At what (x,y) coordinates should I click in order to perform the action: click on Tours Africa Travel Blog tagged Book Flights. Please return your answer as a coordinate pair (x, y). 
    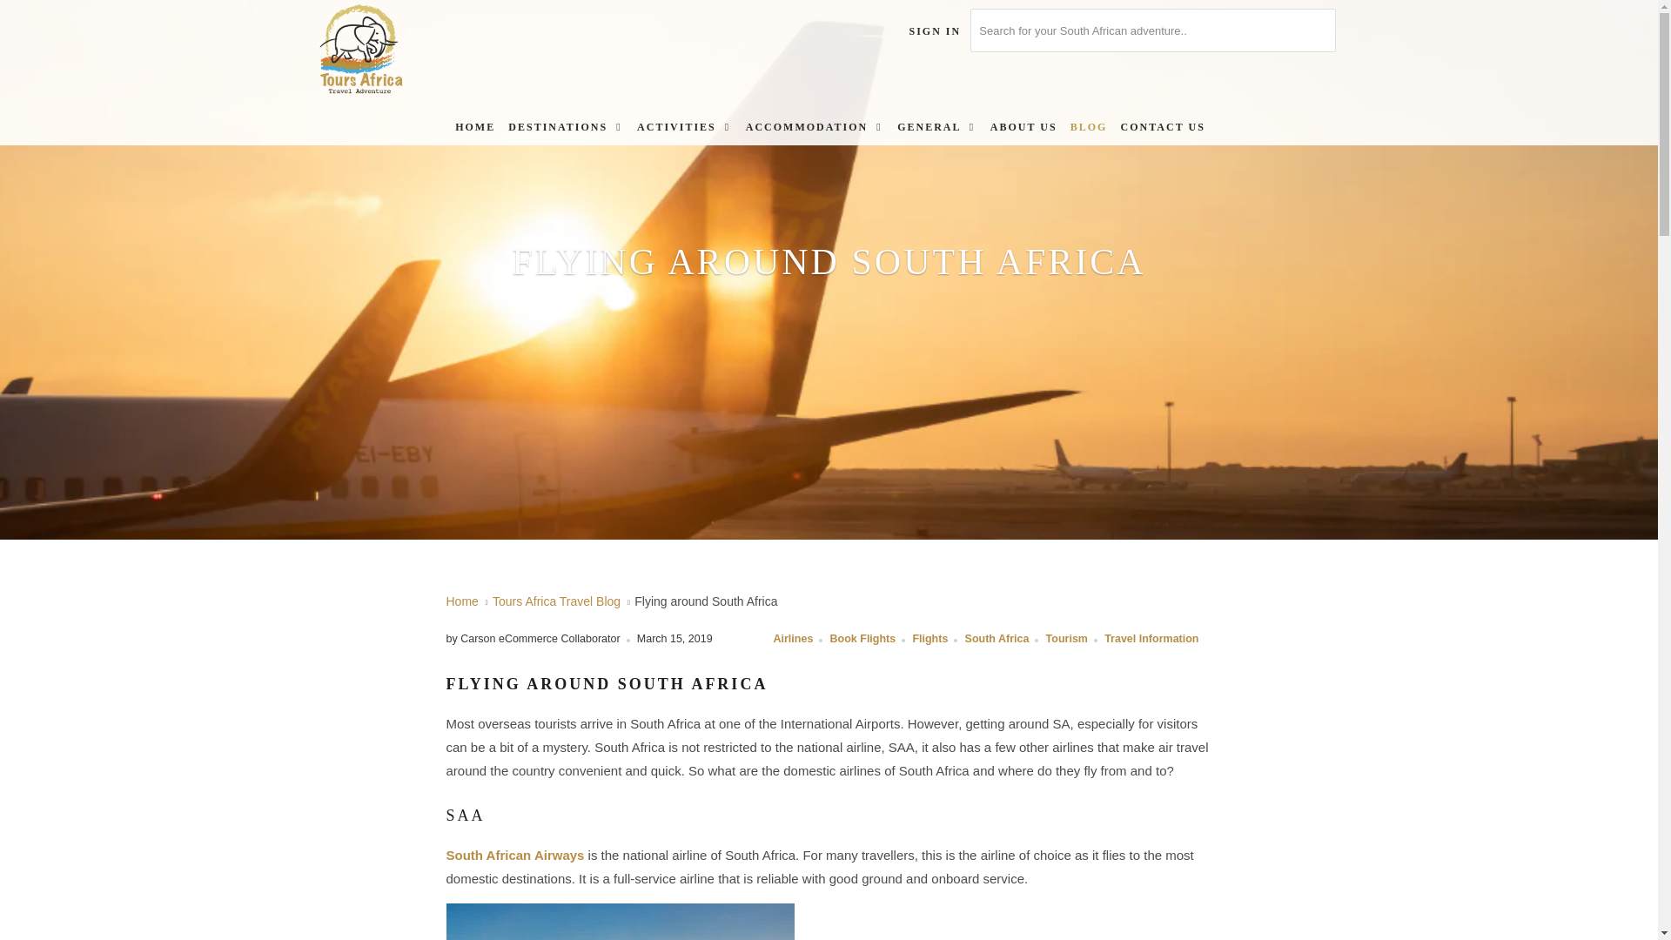
    Looking at the image, I should click on (863, 638).